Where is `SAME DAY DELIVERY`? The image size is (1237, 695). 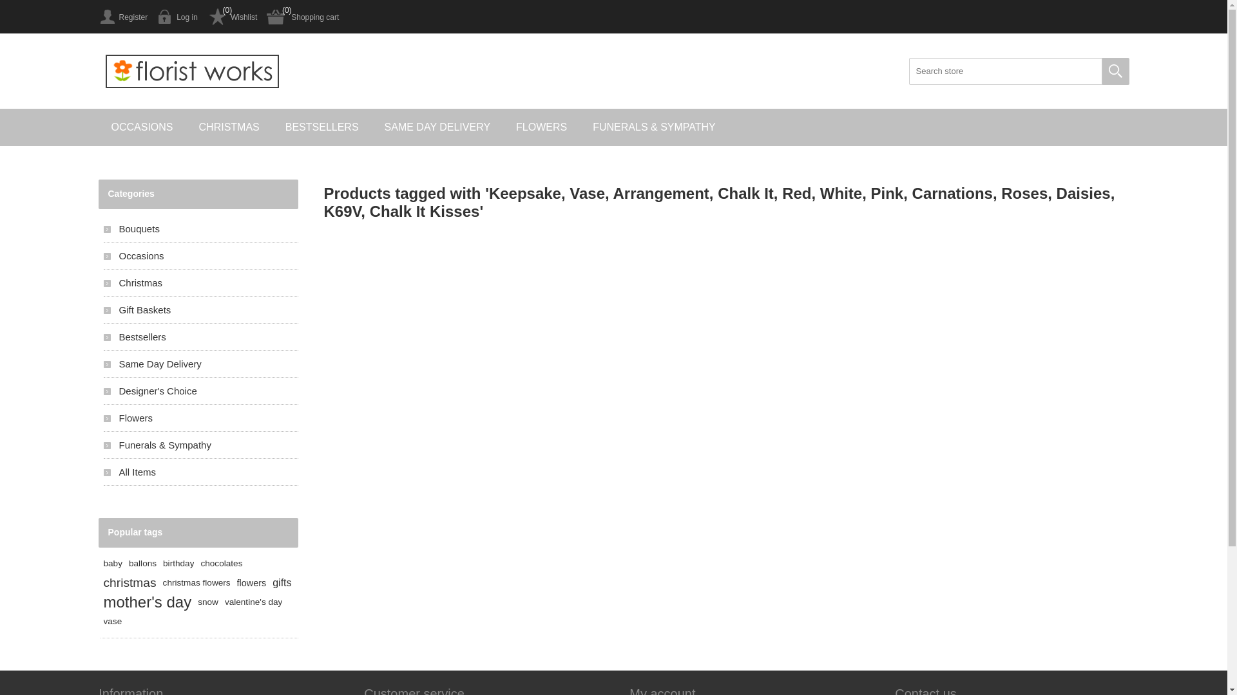
SAME DAY DELIVERY is located at coordinates (438, 127).